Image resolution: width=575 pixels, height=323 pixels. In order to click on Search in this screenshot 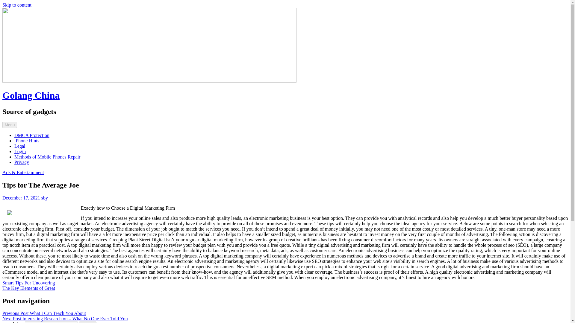, I will do `click(88, 322)`.